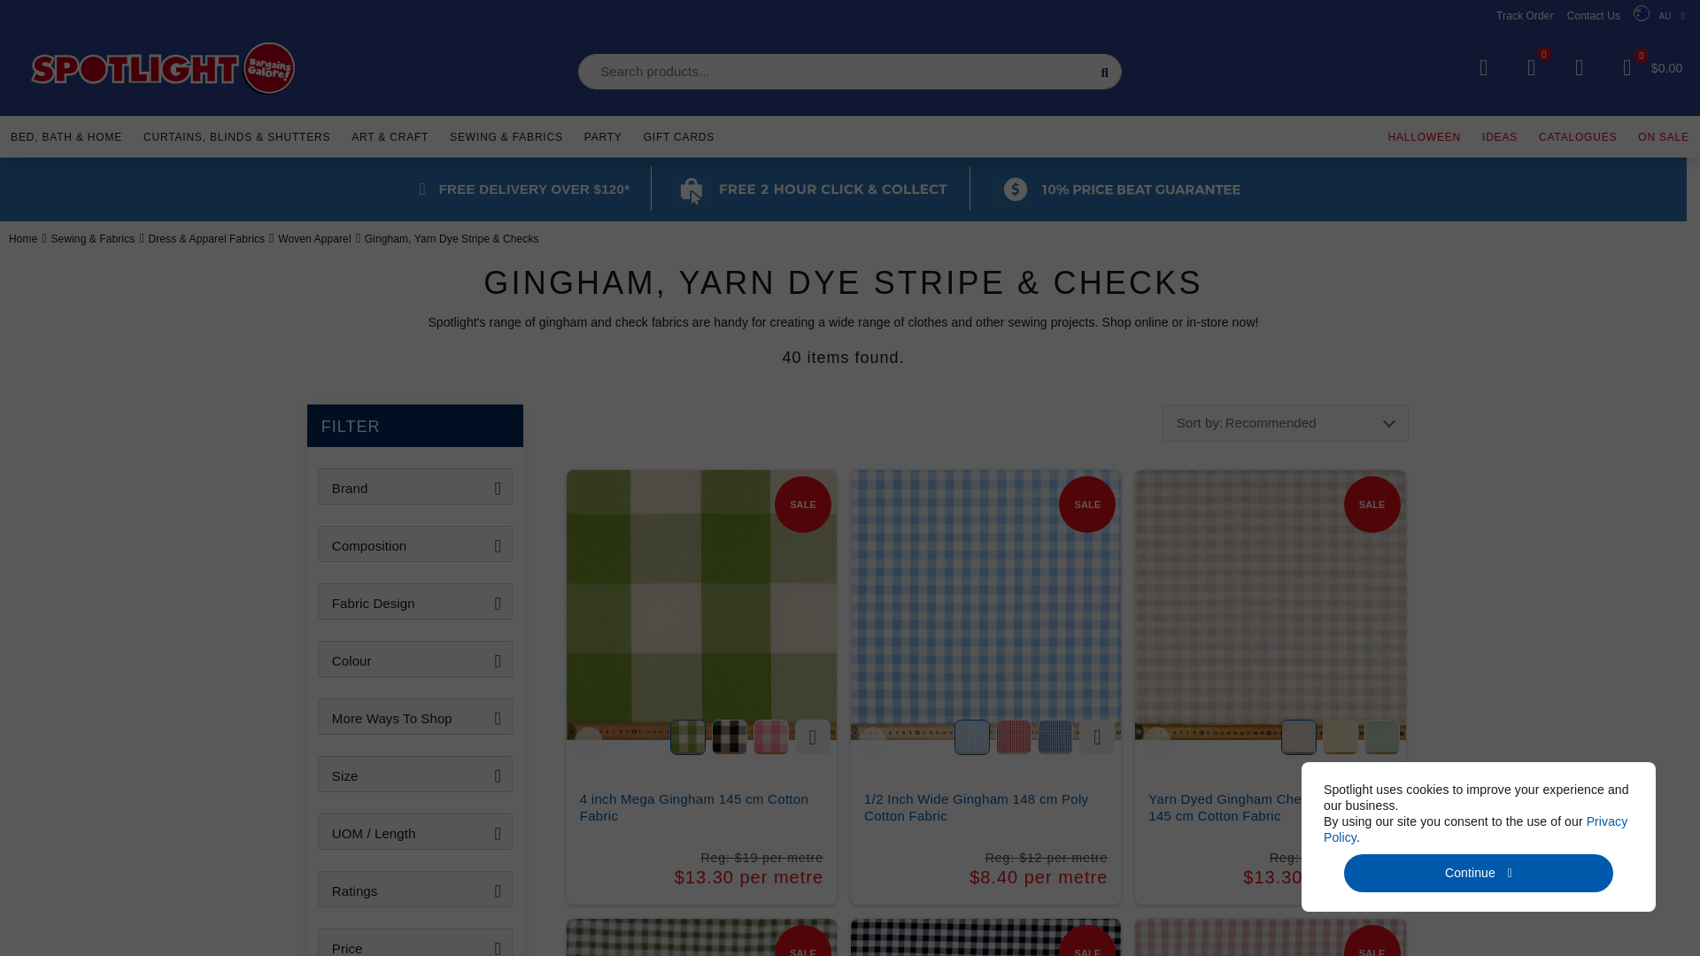 The image size is (1700, 956). Describe the element at coordinates (1500, 134) in the screenshot. I see `IDEAS` at that location.